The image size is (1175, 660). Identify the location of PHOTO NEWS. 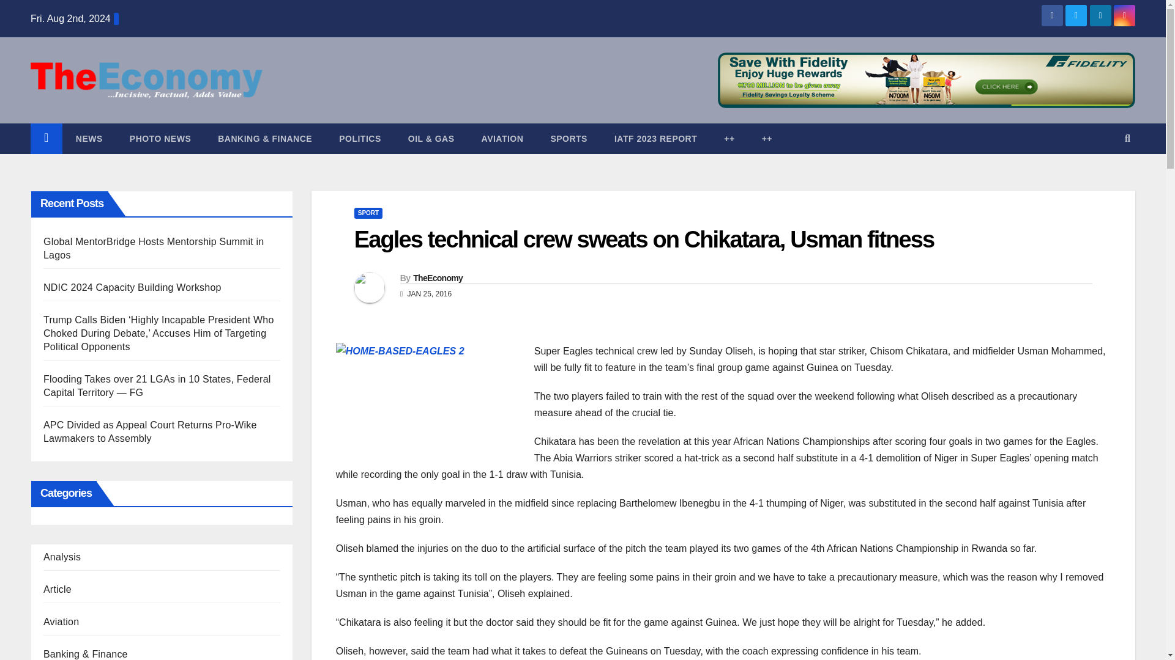
(160, 138).